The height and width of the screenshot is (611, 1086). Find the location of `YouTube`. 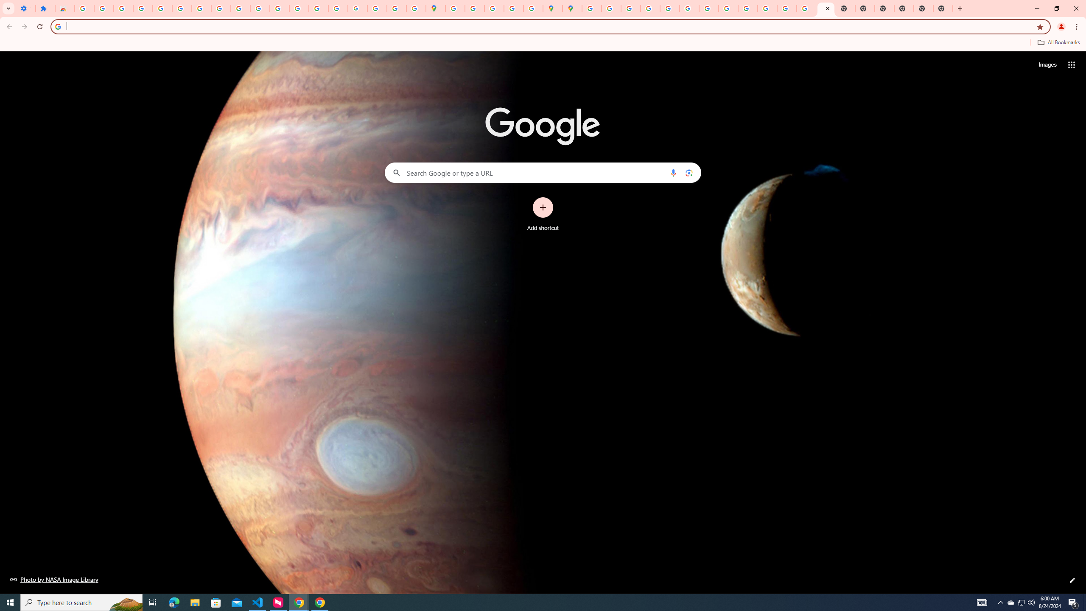

YouTube is located at coordinates (241, 8).